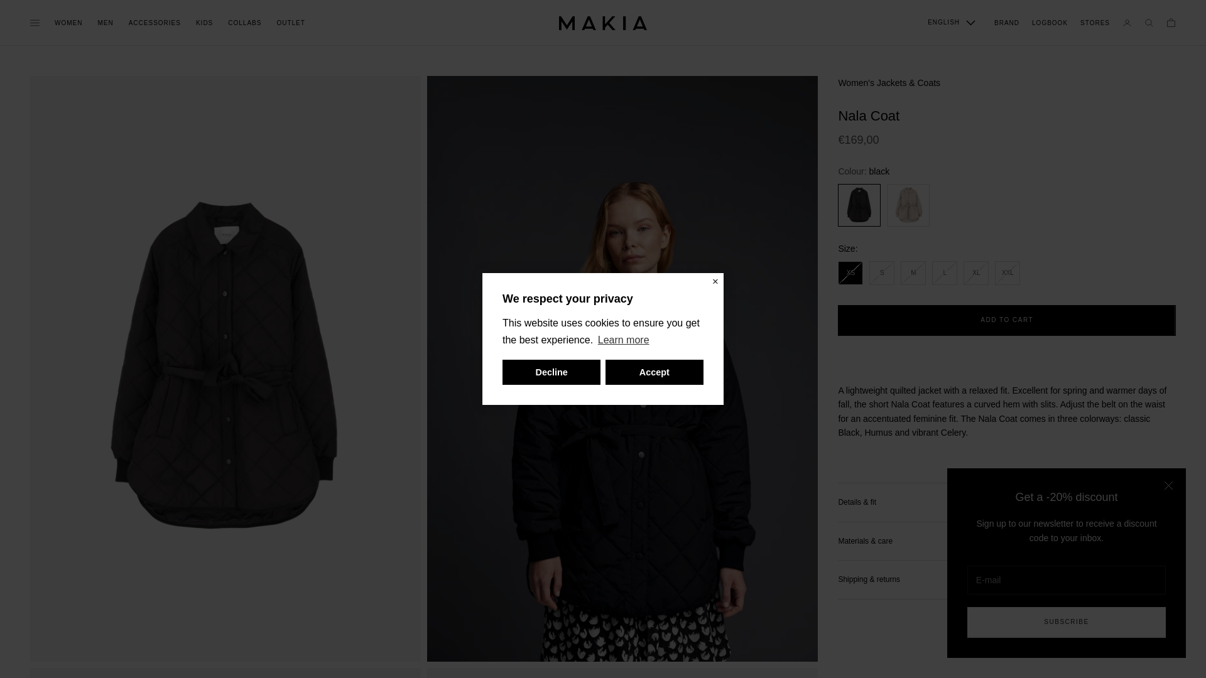 The height and width of the screenshot is (678, 1206). What do you see at coordinates (204, 23) in the screenshot?
I see `Kids` at bounding box center [204, 23].